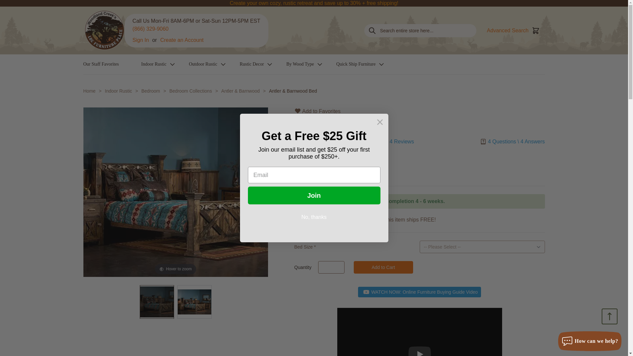  I want to click on Advanced Search, so click(508, 30).